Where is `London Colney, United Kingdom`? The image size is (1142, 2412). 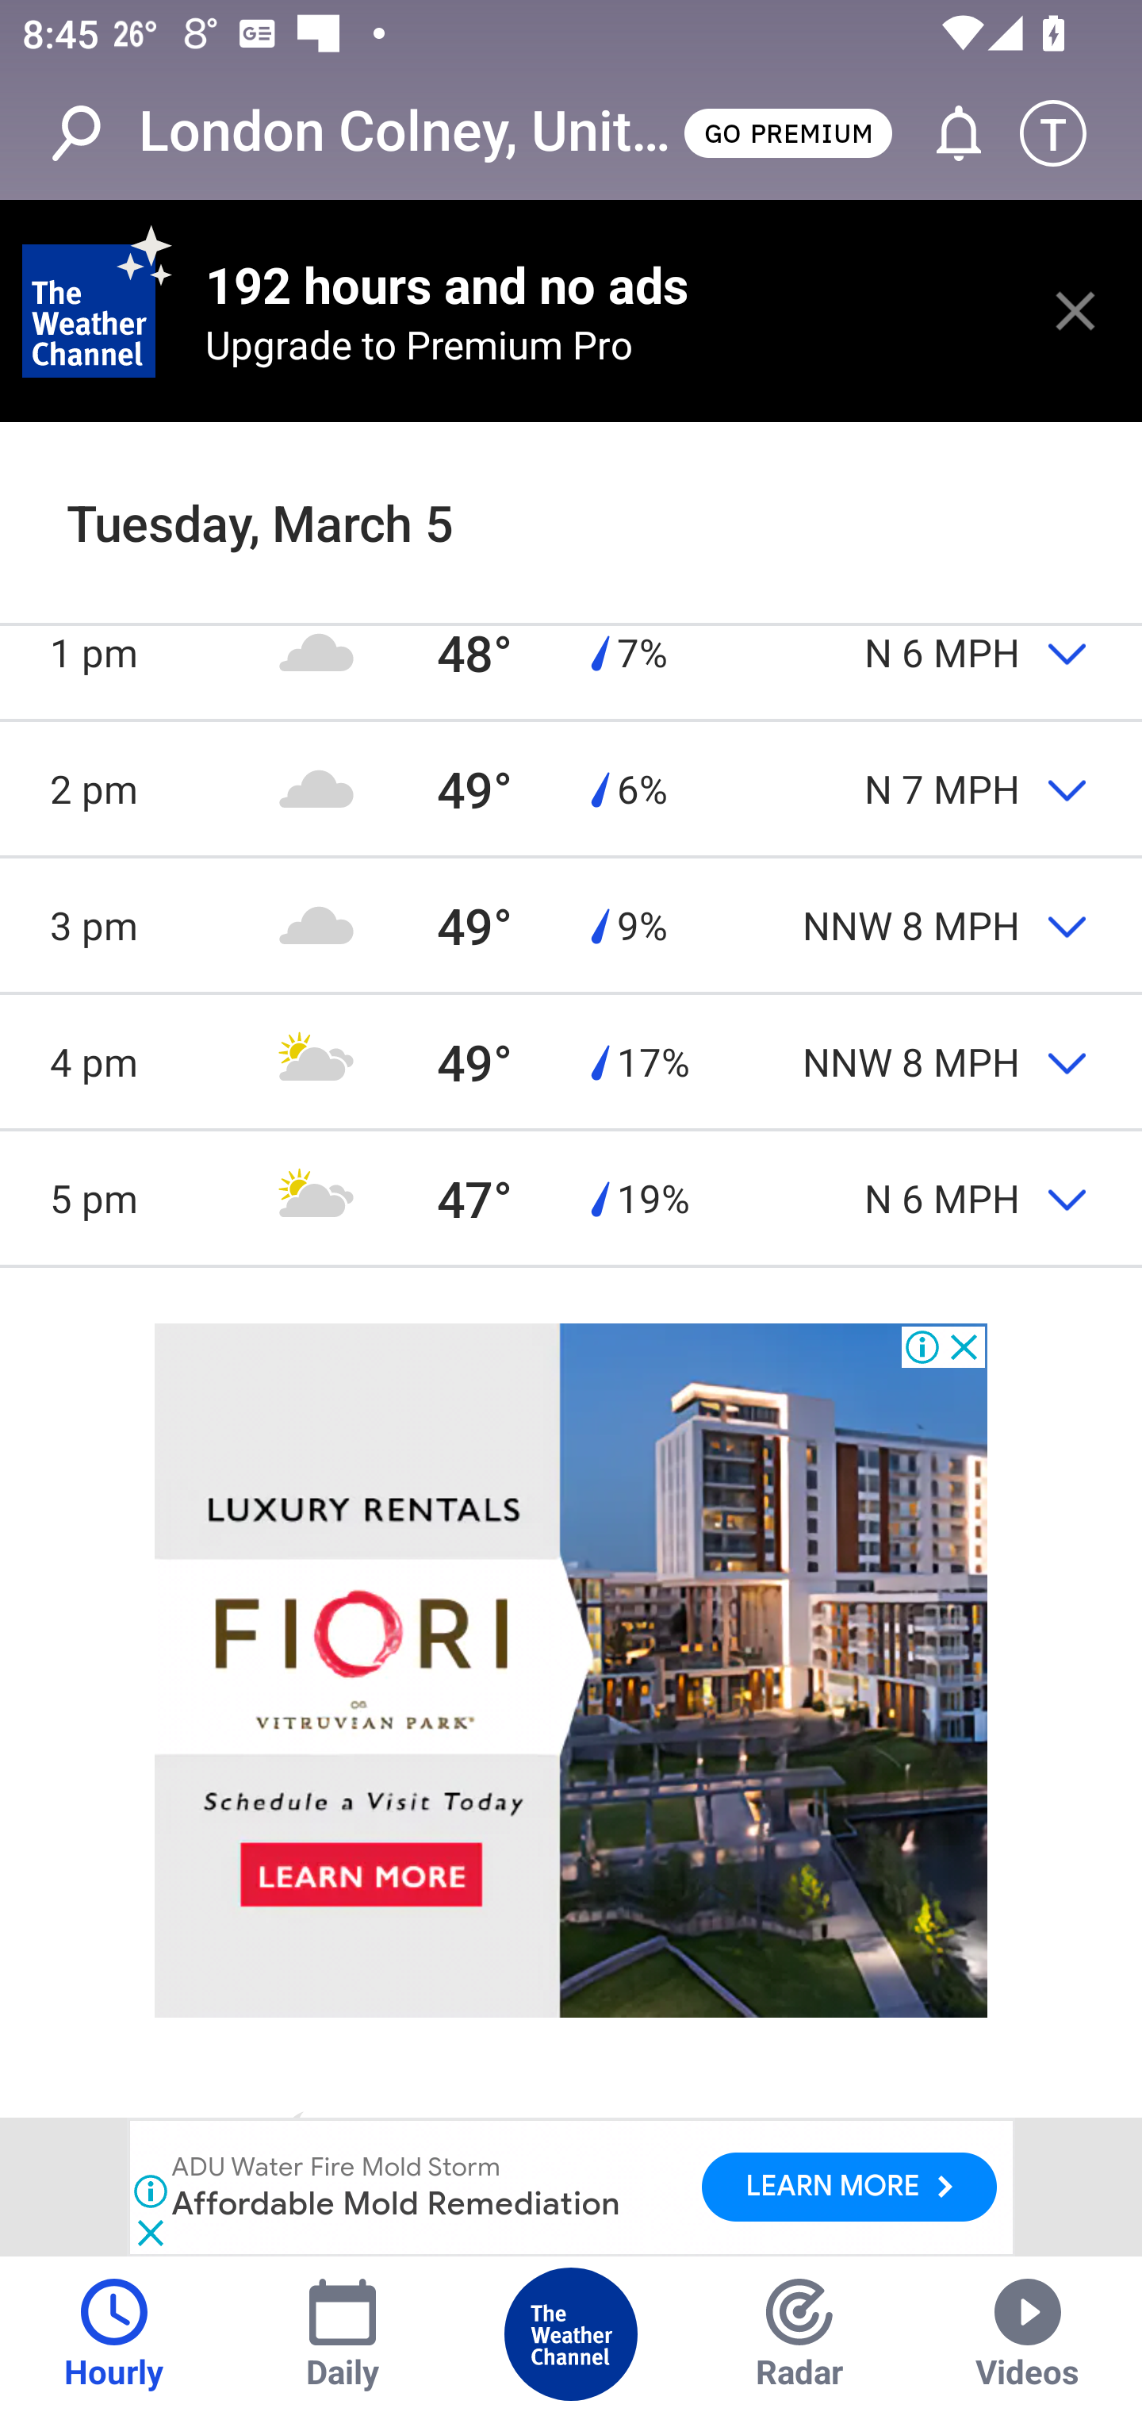
London Colney, United Kingdom is located at coordinates (408, 132).